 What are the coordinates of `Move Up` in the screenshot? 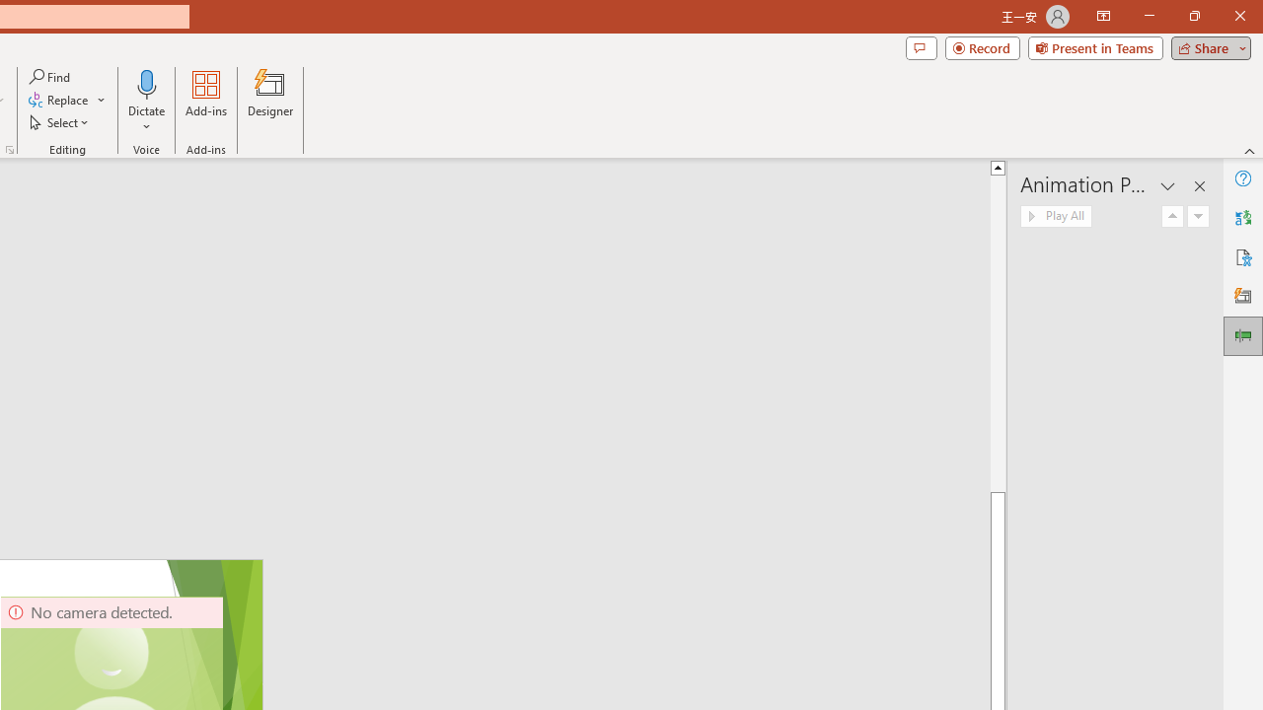 It's located at (1172, 217).